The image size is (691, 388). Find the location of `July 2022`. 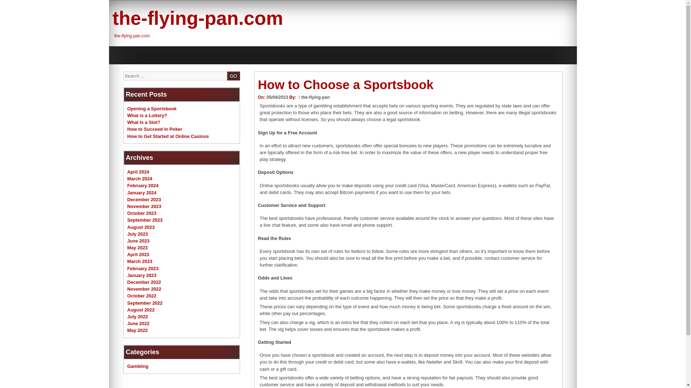

July 2022 is located at coordinates (137, 316).